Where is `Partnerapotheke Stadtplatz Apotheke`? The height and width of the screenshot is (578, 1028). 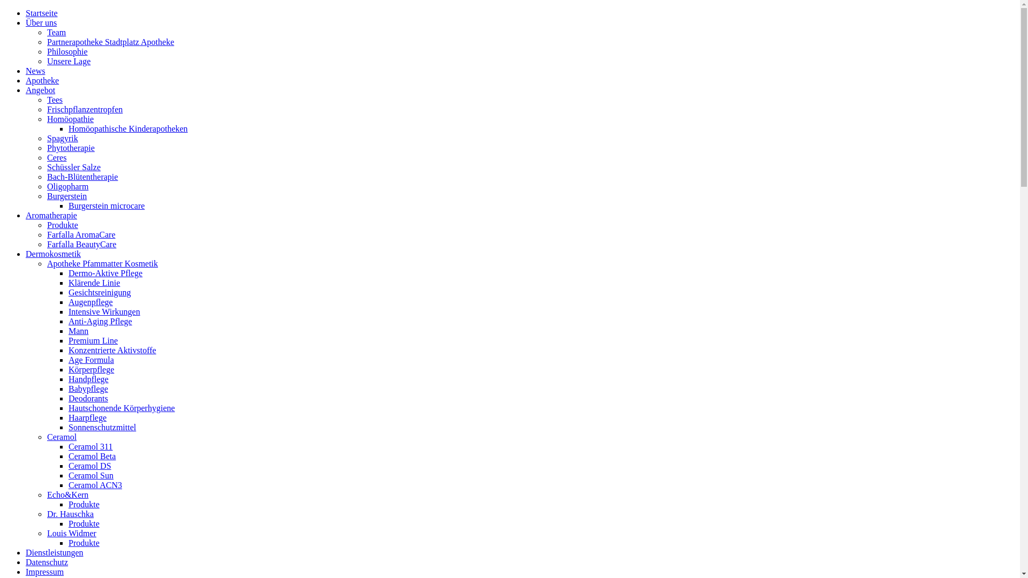 Partnerapotheke Stadtplatz Apotheke is located at coordinates (110, 42).